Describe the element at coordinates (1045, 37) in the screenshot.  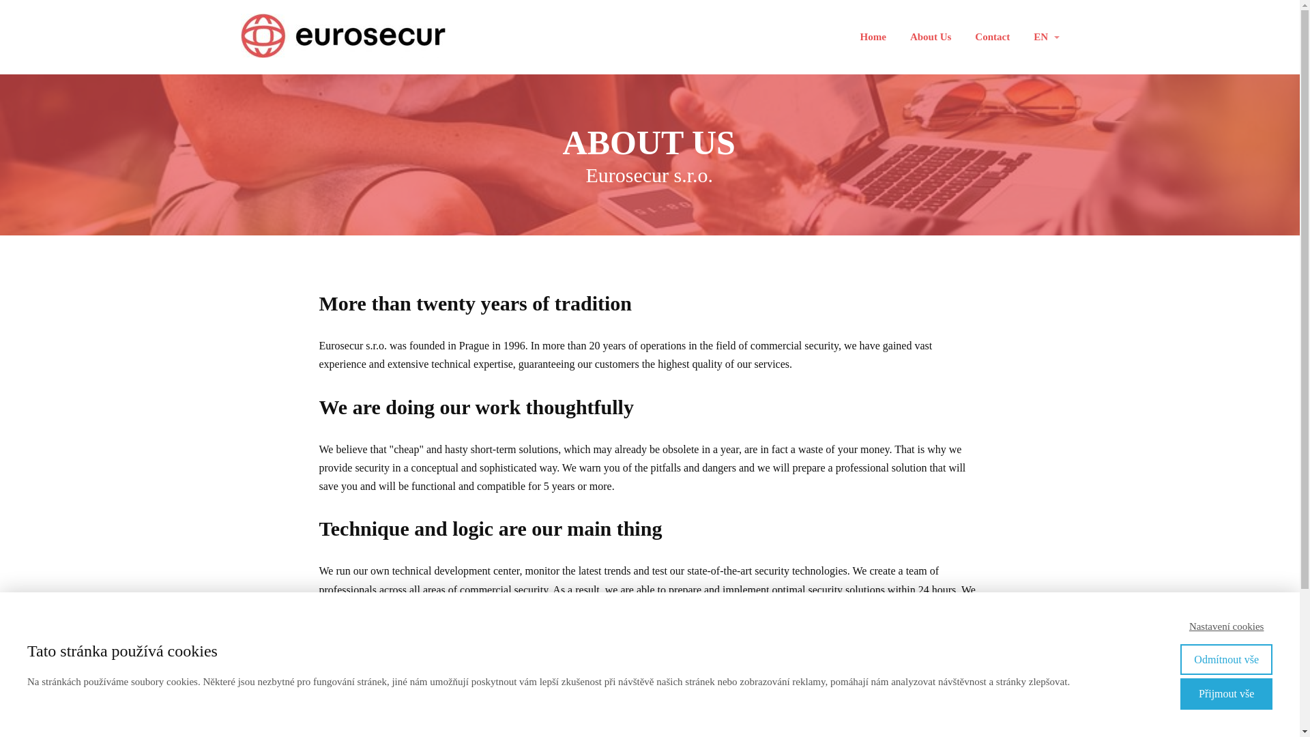
I see `EN` at that location.